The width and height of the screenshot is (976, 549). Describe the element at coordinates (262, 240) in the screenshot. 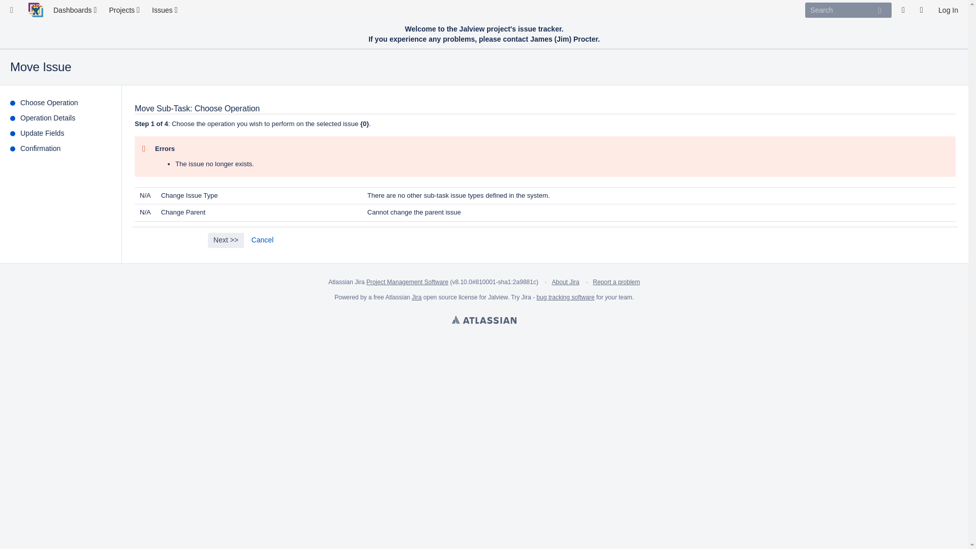

I see `Cancel` at that location.